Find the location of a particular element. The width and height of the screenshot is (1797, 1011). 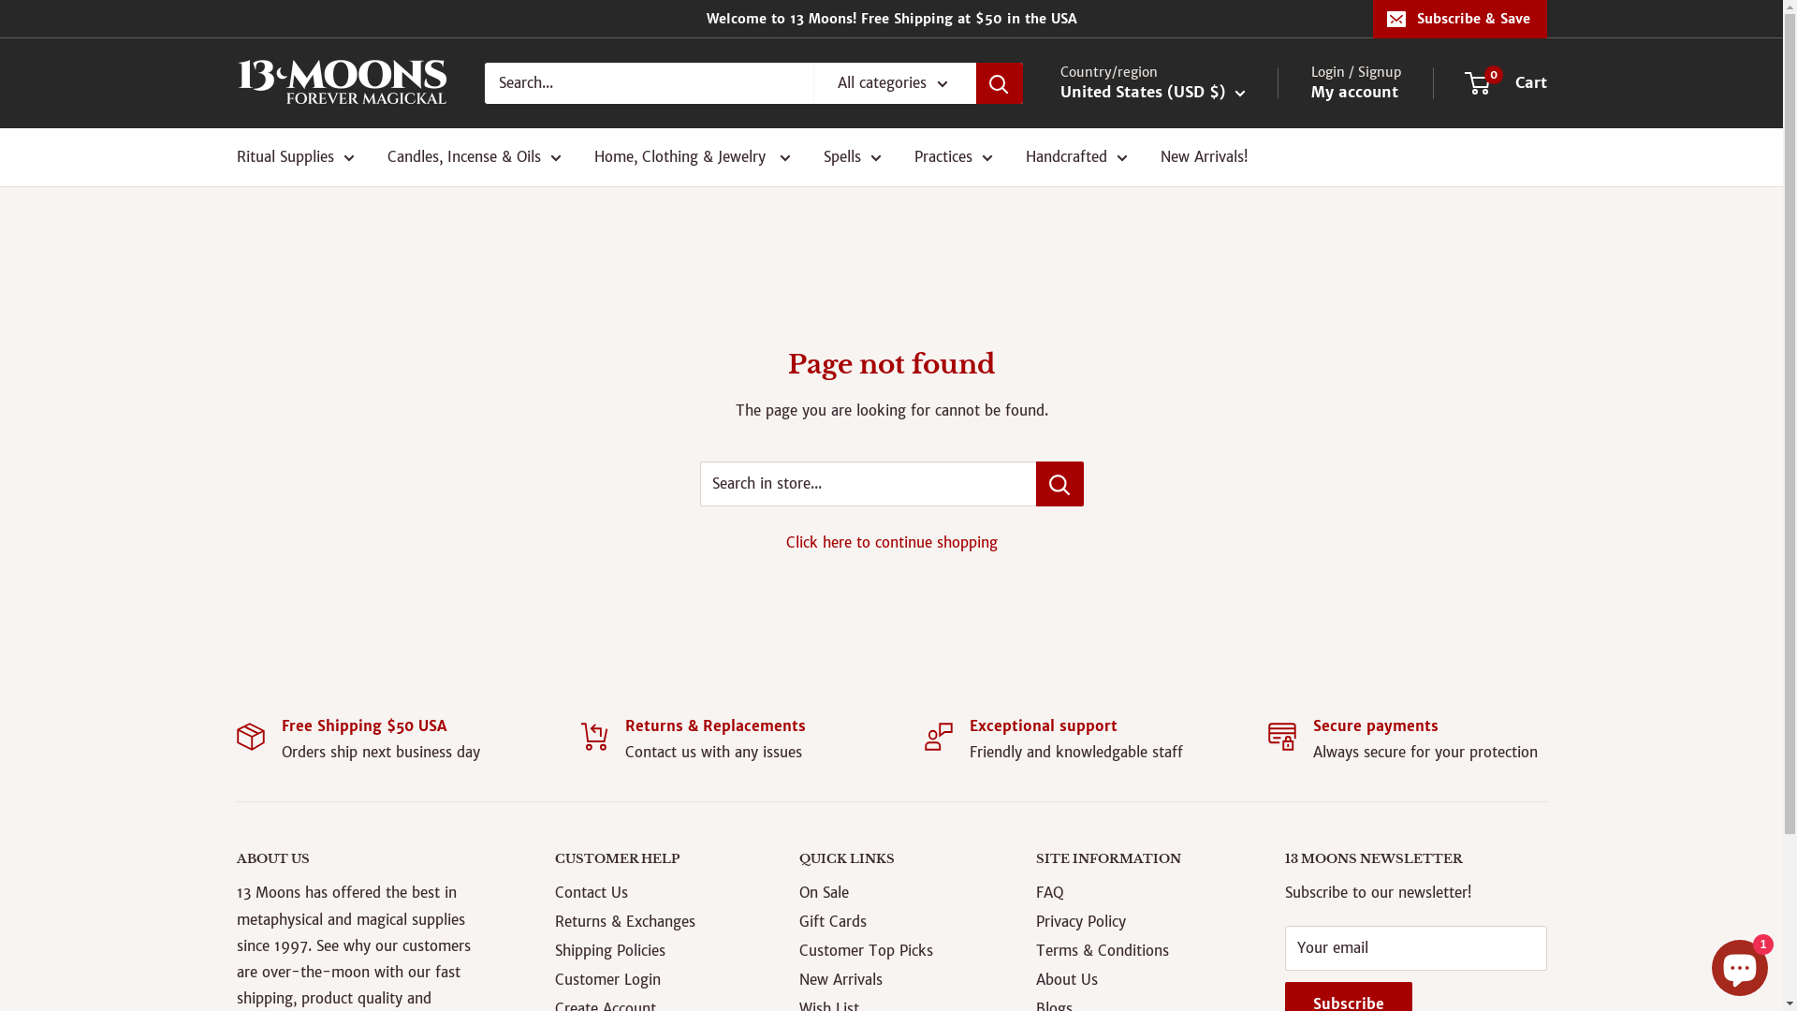

IE is located at coordinates (1137, 369).